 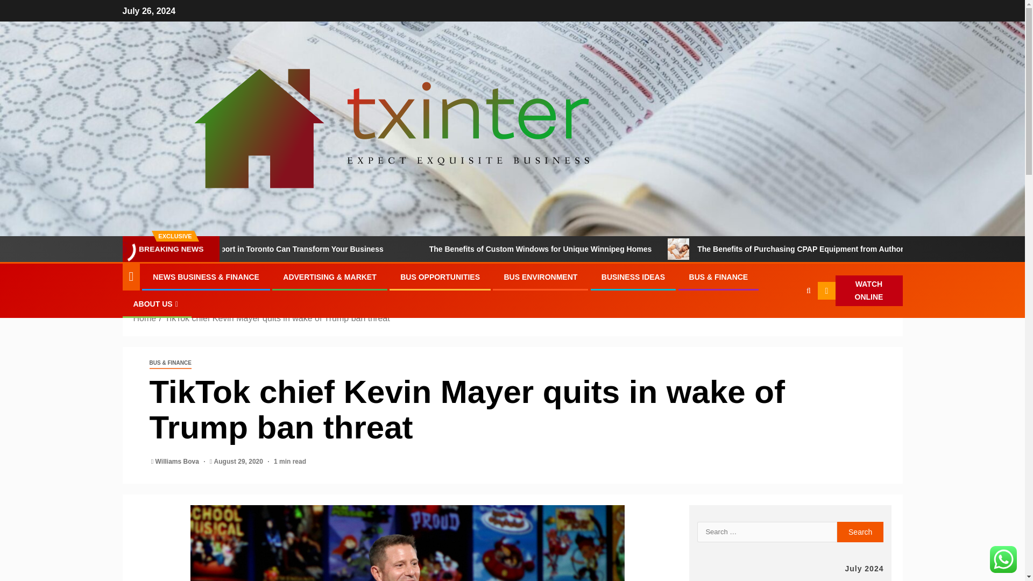 What do you see at coordinates (790, 580) in the screenshot?
I see `Thursday` at bounding box center [790, 580].